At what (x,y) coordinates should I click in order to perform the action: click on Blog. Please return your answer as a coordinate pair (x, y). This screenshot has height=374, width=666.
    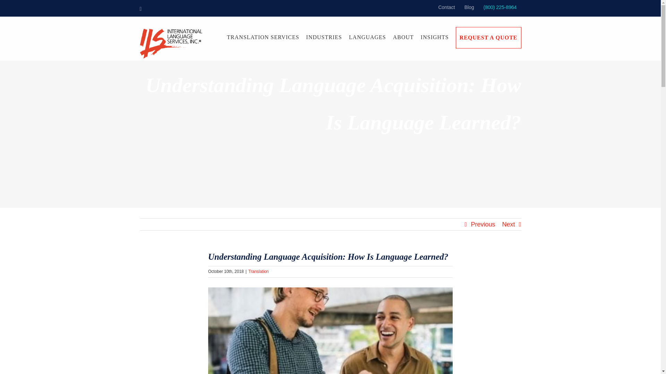
    Looking at the image, I should click on (469, 8).